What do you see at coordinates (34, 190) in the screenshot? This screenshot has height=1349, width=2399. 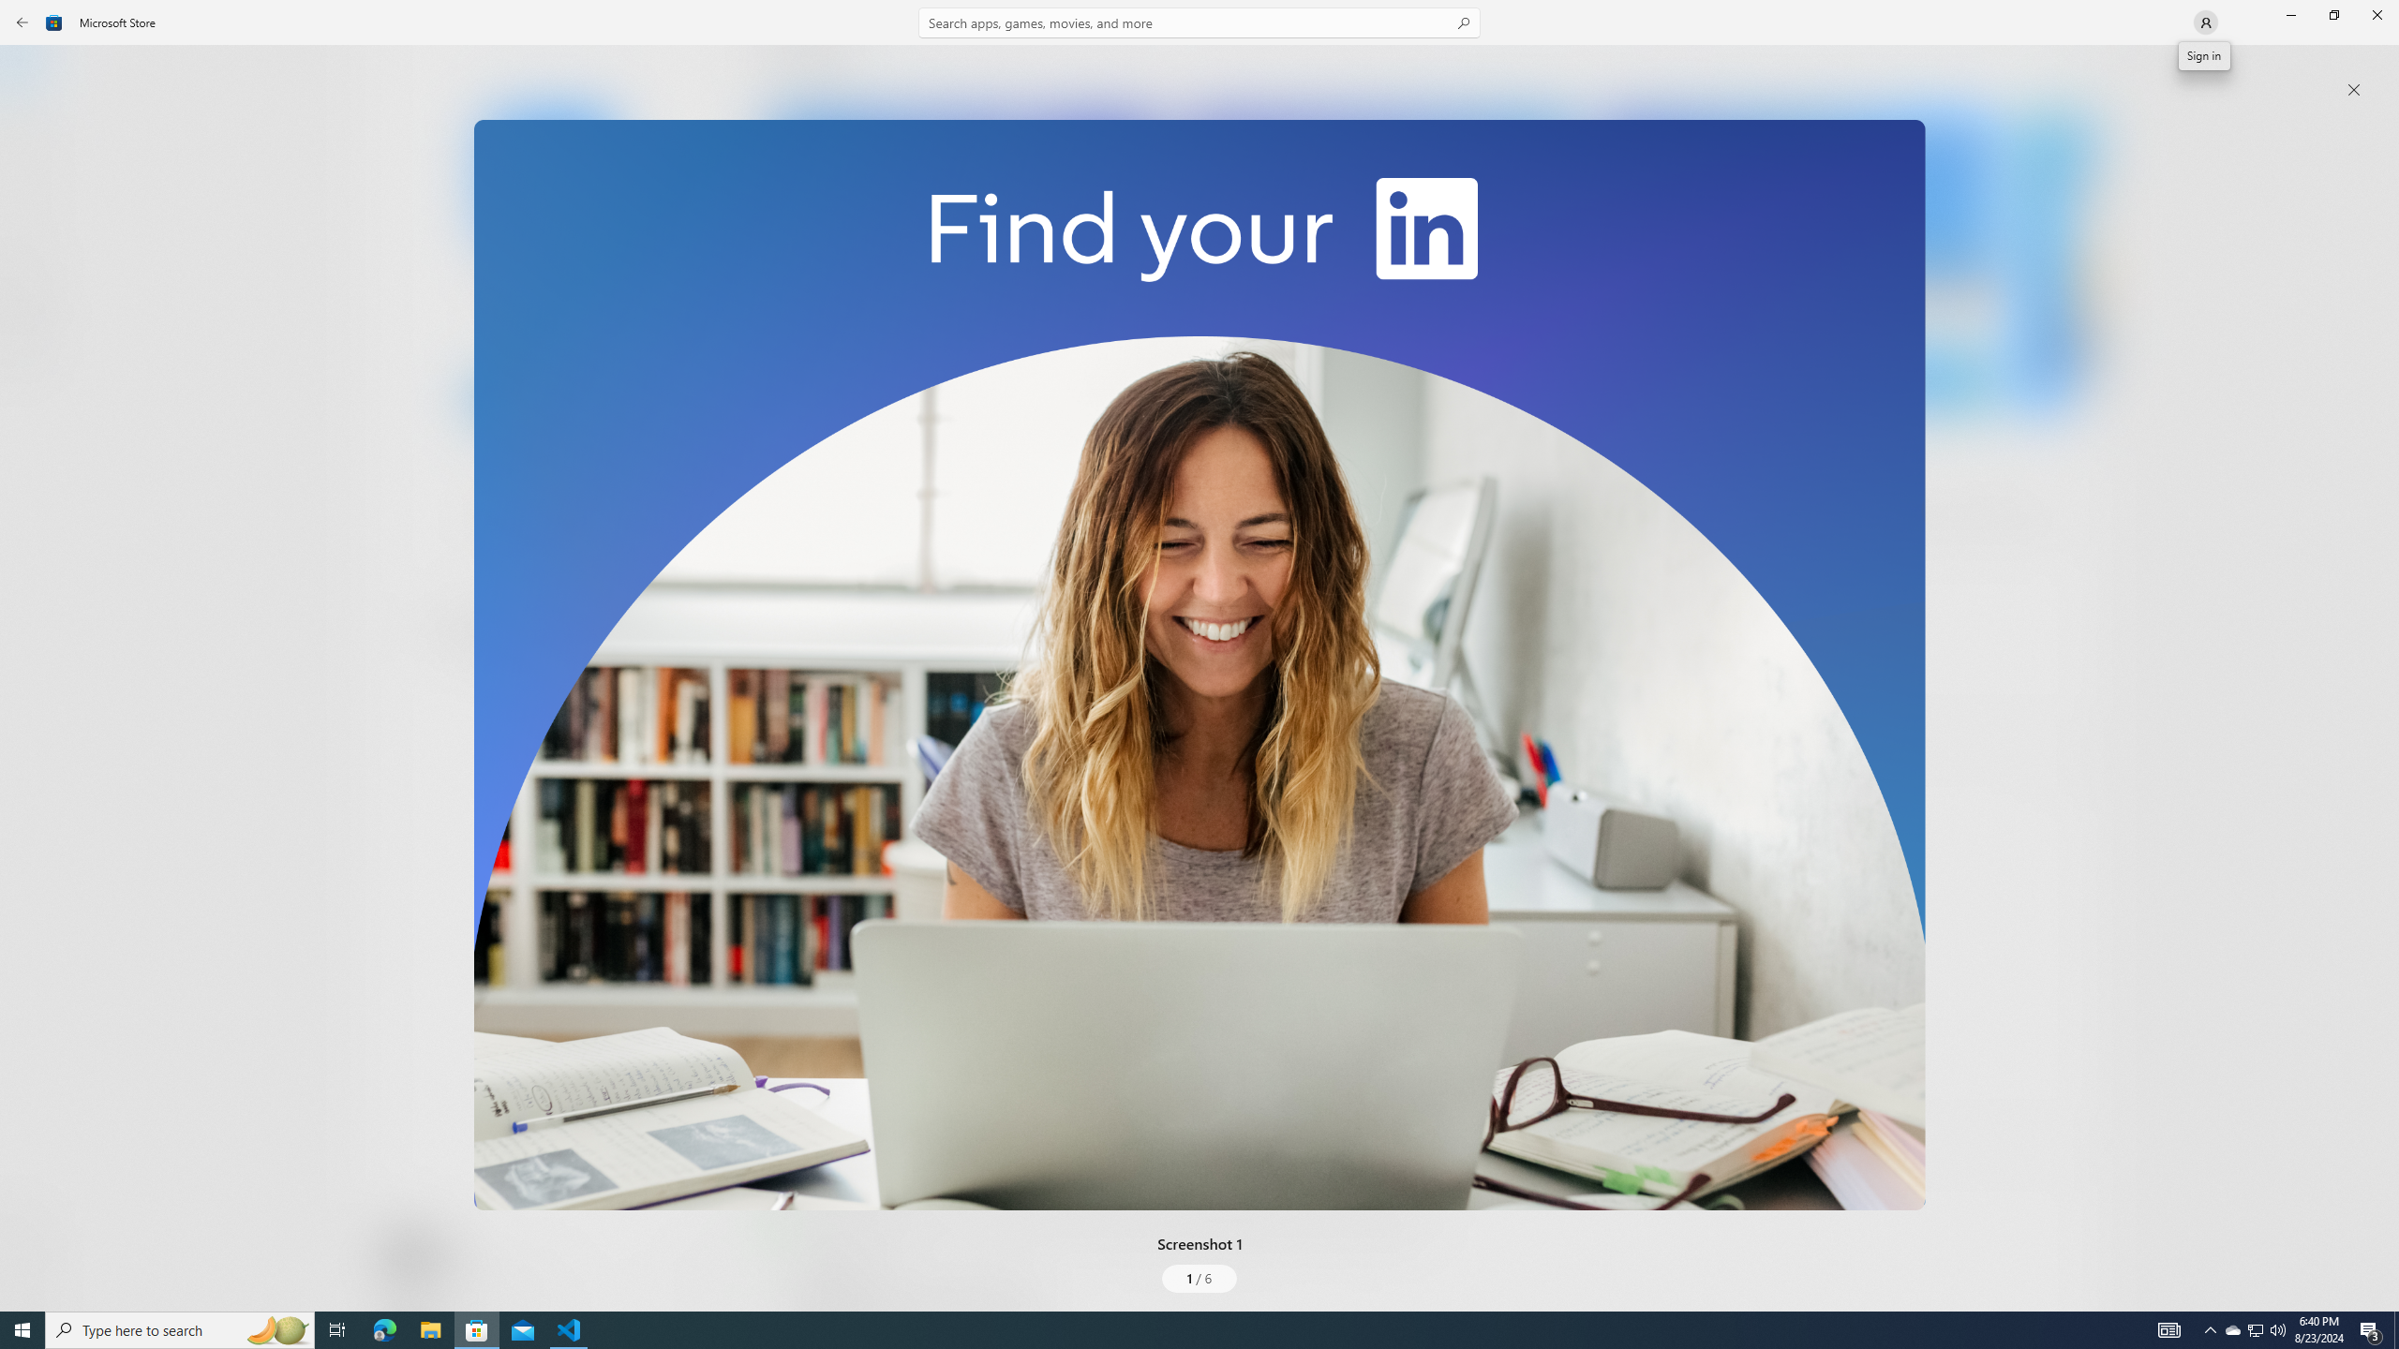 I see `Gaming` at bounding box center [34, 190].